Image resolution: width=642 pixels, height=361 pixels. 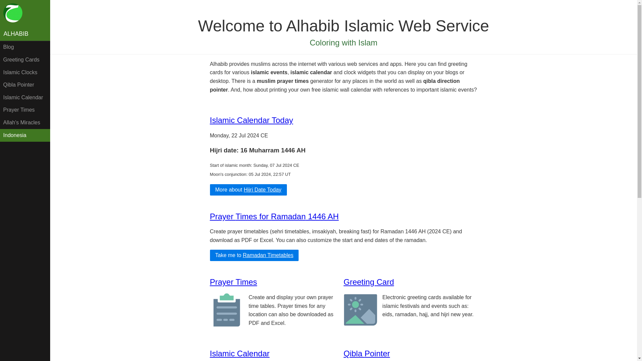 What do you see at coordinates (274, 216) in the screenshot?
I see `Prayer Times for Ramadan 1446 AH` at bounding box center [274, 216].